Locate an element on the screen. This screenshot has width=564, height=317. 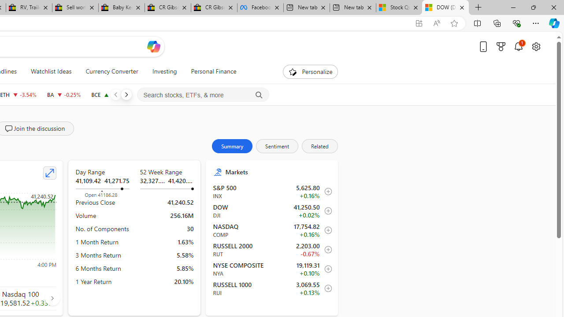
Watchlist Ideas is located at coordinates (51, 71).